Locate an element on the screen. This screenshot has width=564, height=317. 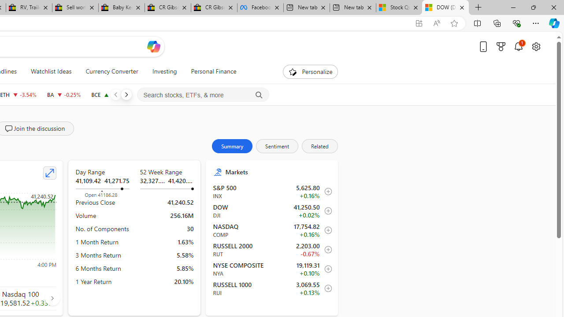
Watchlist Ideas is located at coordinates (51, 71).